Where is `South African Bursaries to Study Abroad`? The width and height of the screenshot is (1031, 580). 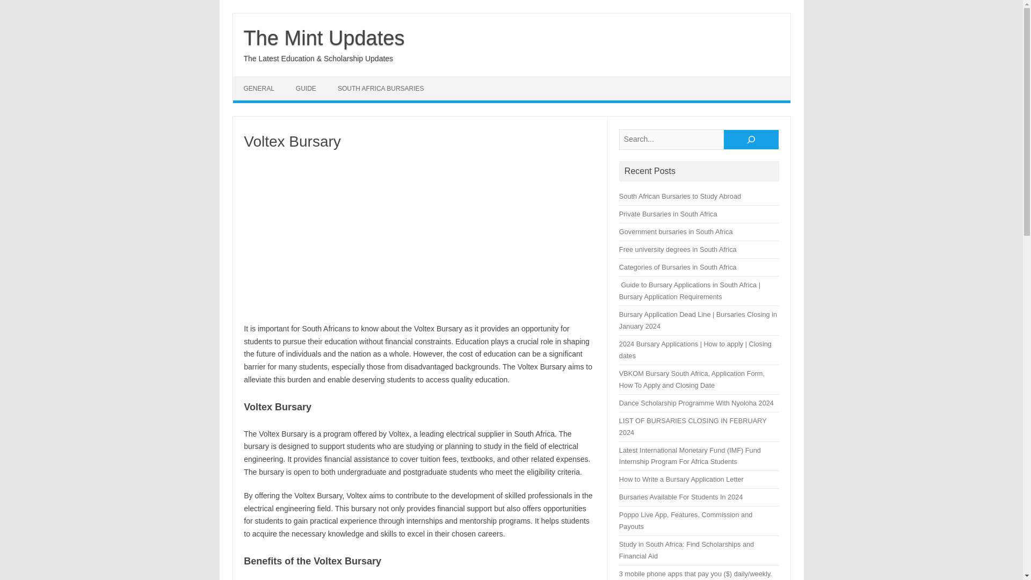
South African Bursaries to Study Abroad is located at coordinates (680, 195).